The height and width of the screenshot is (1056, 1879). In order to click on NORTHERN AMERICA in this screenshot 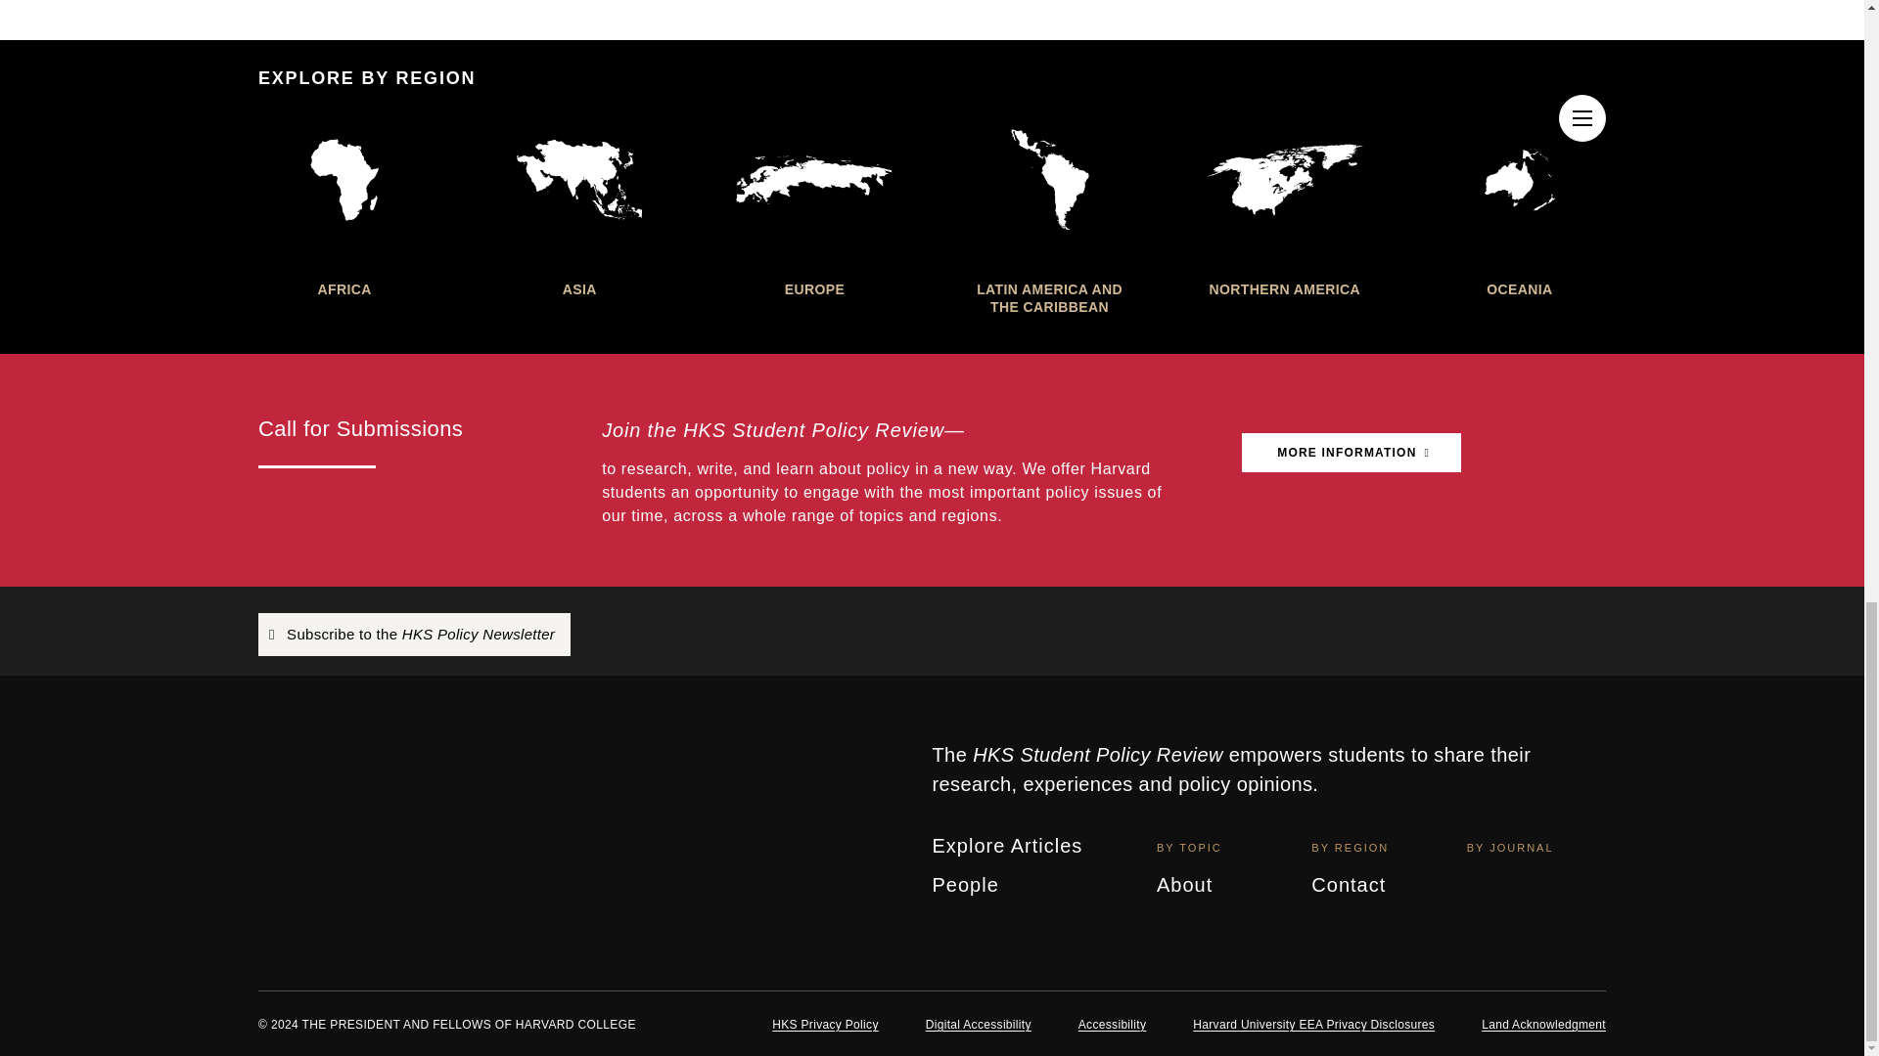, I will do `click(1284, 205)`.